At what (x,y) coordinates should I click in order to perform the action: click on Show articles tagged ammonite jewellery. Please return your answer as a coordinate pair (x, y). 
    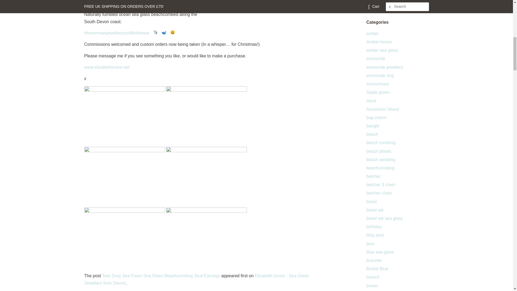
    Looking at the image, I should click on (385, 67).